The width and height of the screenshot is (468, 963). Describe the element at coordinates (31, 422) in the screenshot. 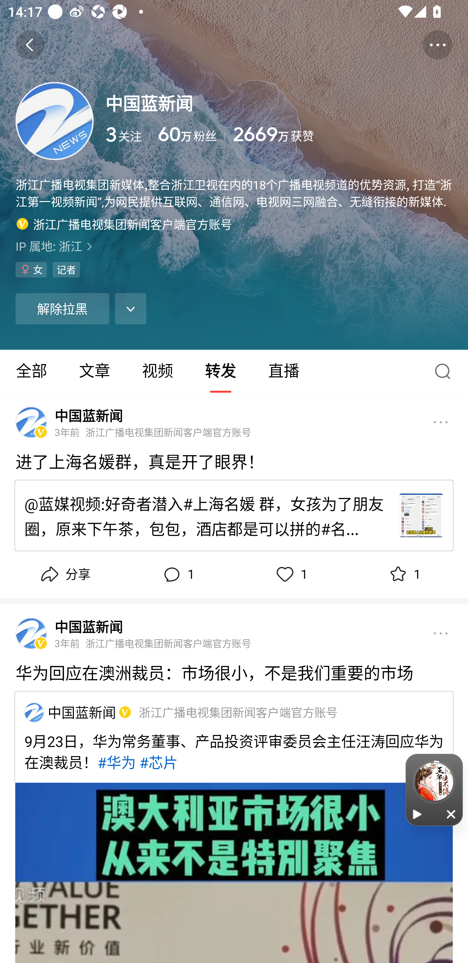

I see `头像` at that location.